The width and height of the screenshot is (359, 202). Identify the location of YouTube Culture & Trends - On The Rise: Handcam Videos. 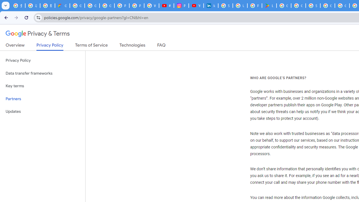
(196, 6).